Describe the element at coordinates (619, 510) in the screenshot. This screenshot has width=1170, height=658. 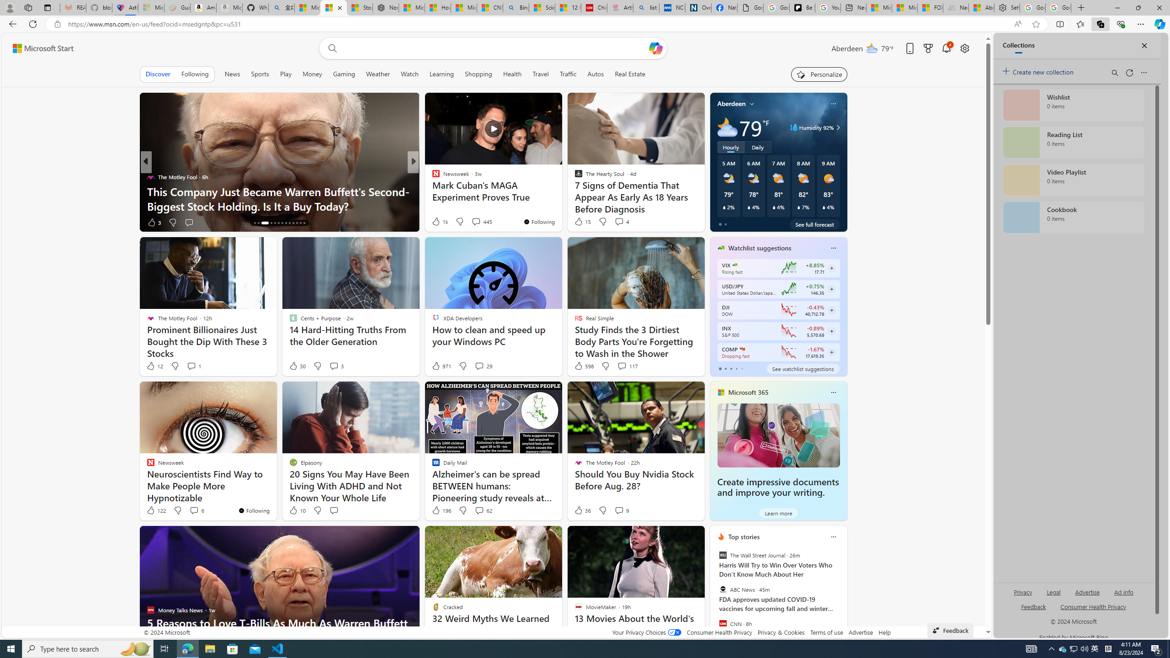
I see `View comments 9 Comment` at that location.